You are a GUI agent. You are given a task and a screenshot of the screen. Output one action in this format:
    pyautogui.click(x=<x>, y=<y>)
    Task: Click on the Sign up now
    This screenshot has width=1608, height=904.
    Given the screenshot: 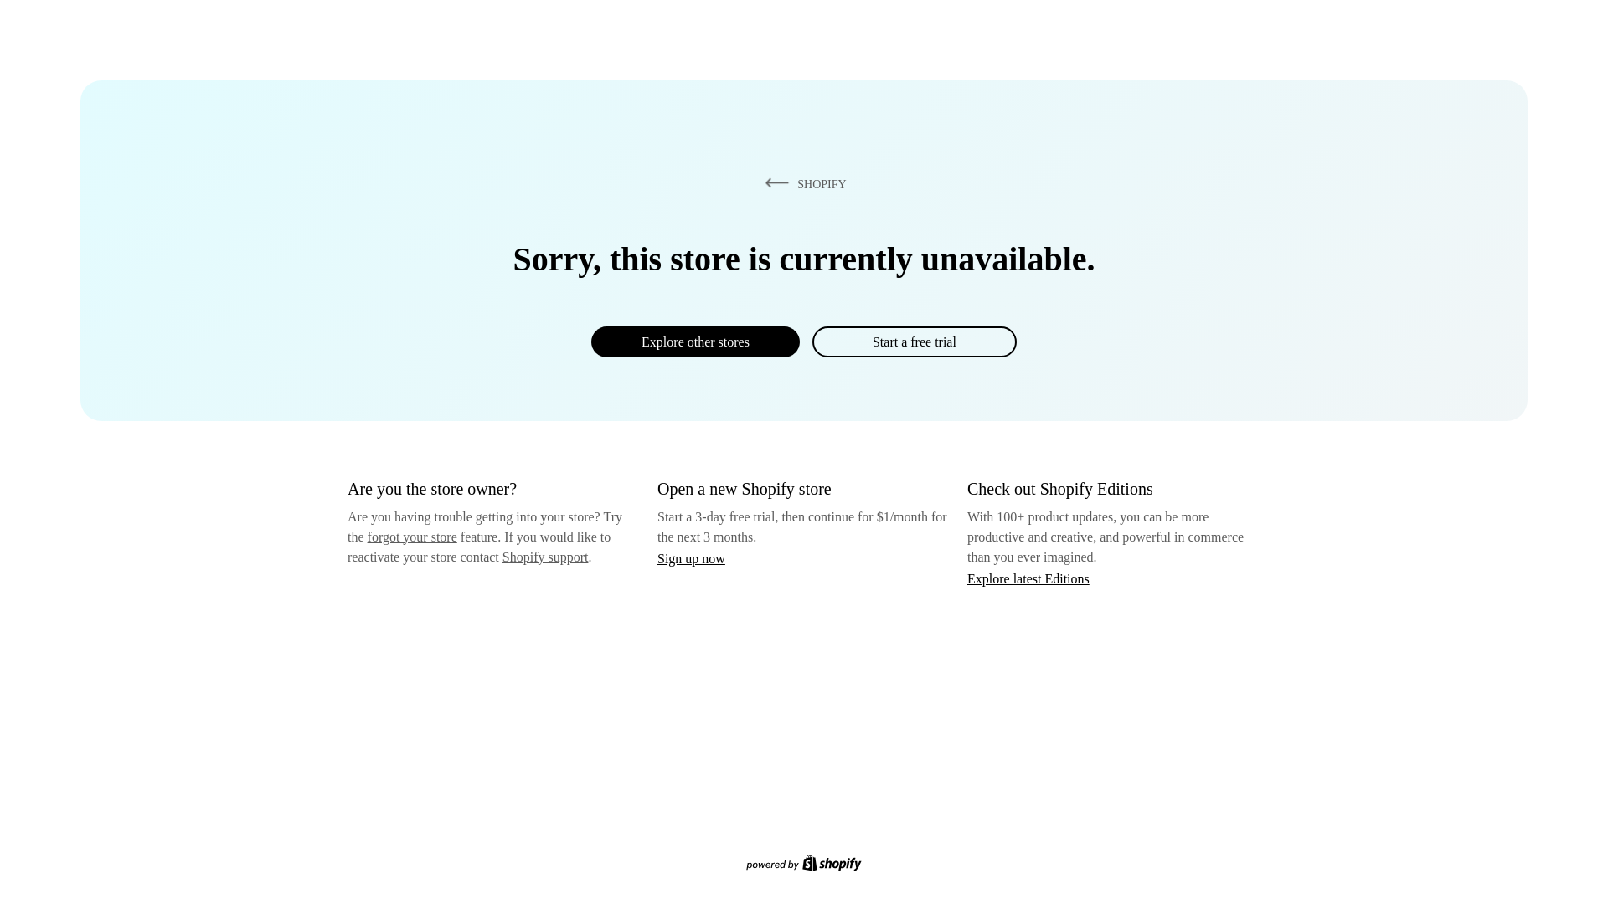 What is the action you would take?
    pyautogui.click(x=691, y=558)
    